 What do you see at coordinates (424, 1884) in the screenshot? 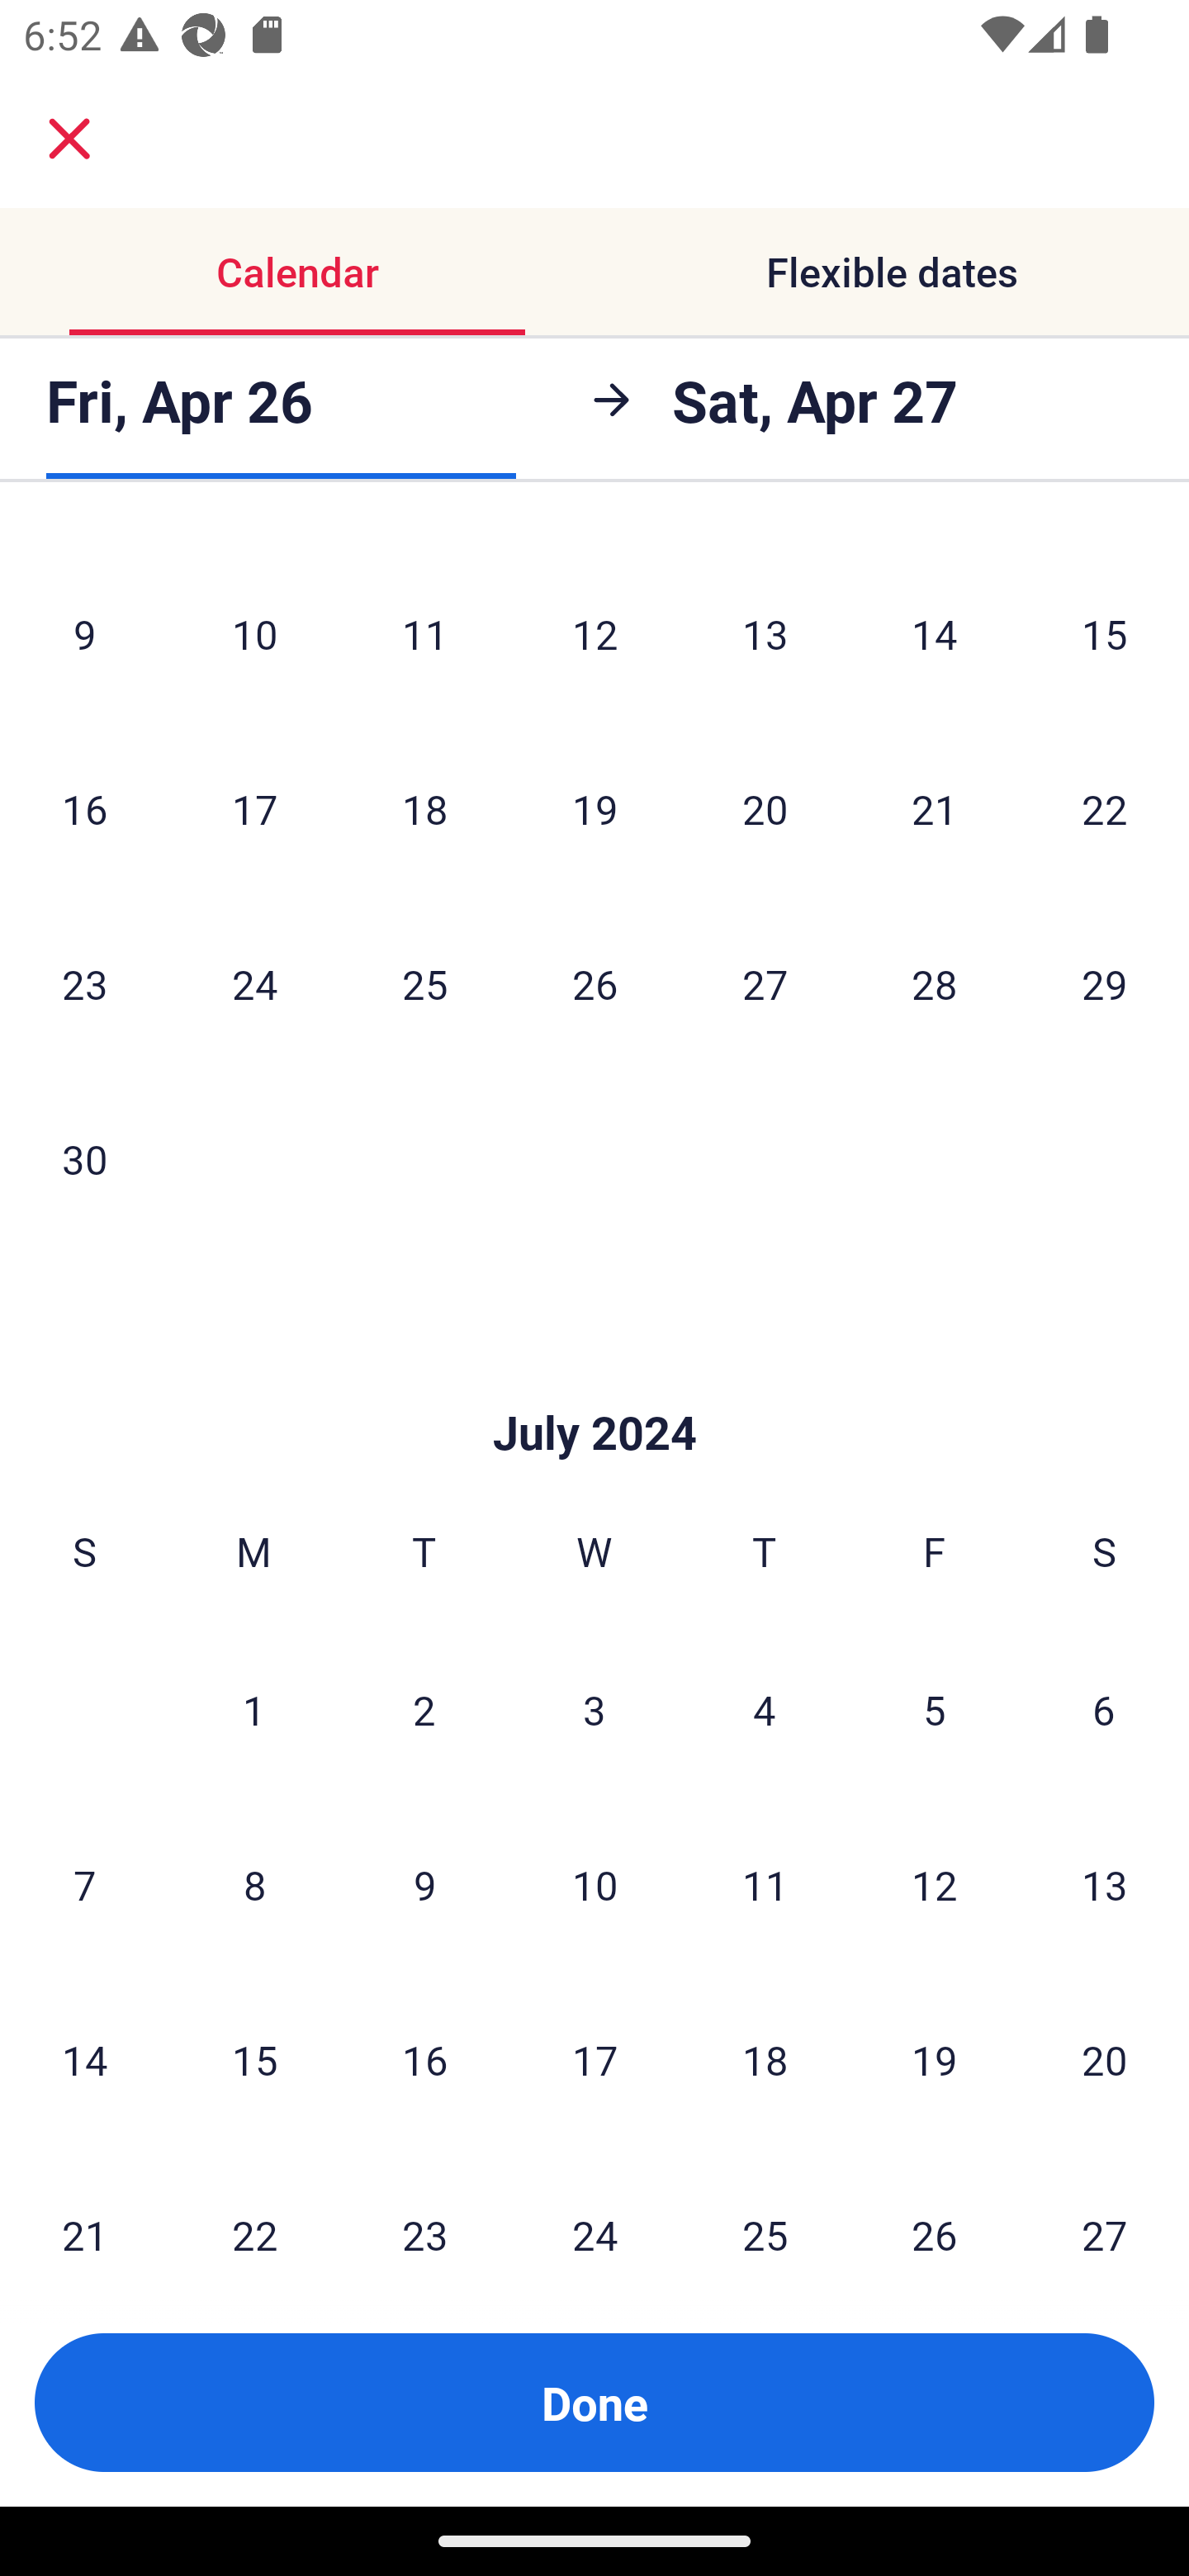
I see `9 Tuesday, July 9, 2024` at bounding box center [424, 1884].